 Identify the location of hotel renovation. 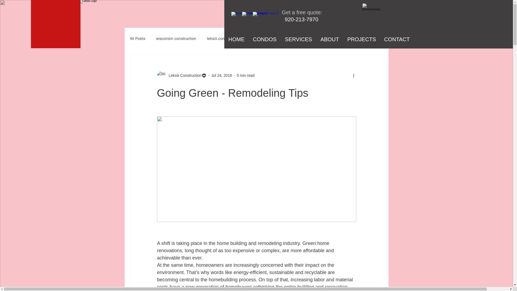
(250, 39).